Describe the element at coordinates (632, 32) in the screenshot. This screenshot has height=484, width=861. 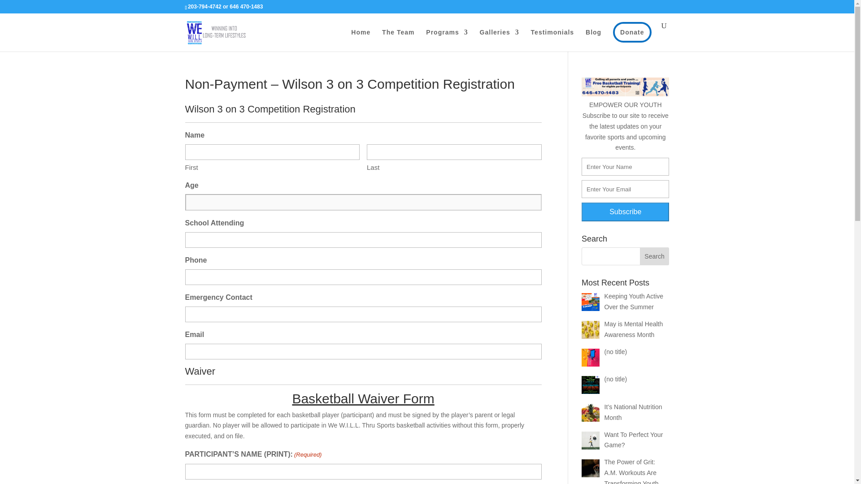
I see `Donate` at that location.